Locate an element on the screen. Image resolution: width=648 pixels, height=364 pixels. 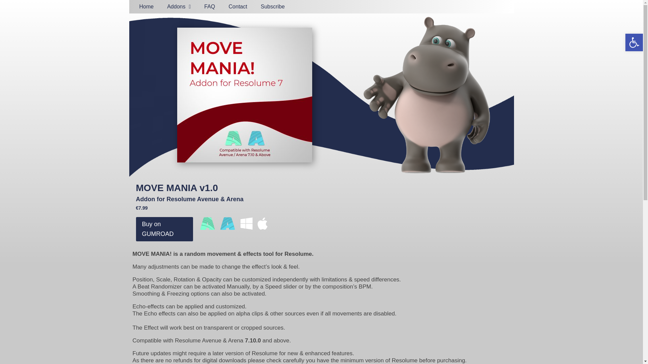
Accessibility Tools is located at coordinates (634, 42).